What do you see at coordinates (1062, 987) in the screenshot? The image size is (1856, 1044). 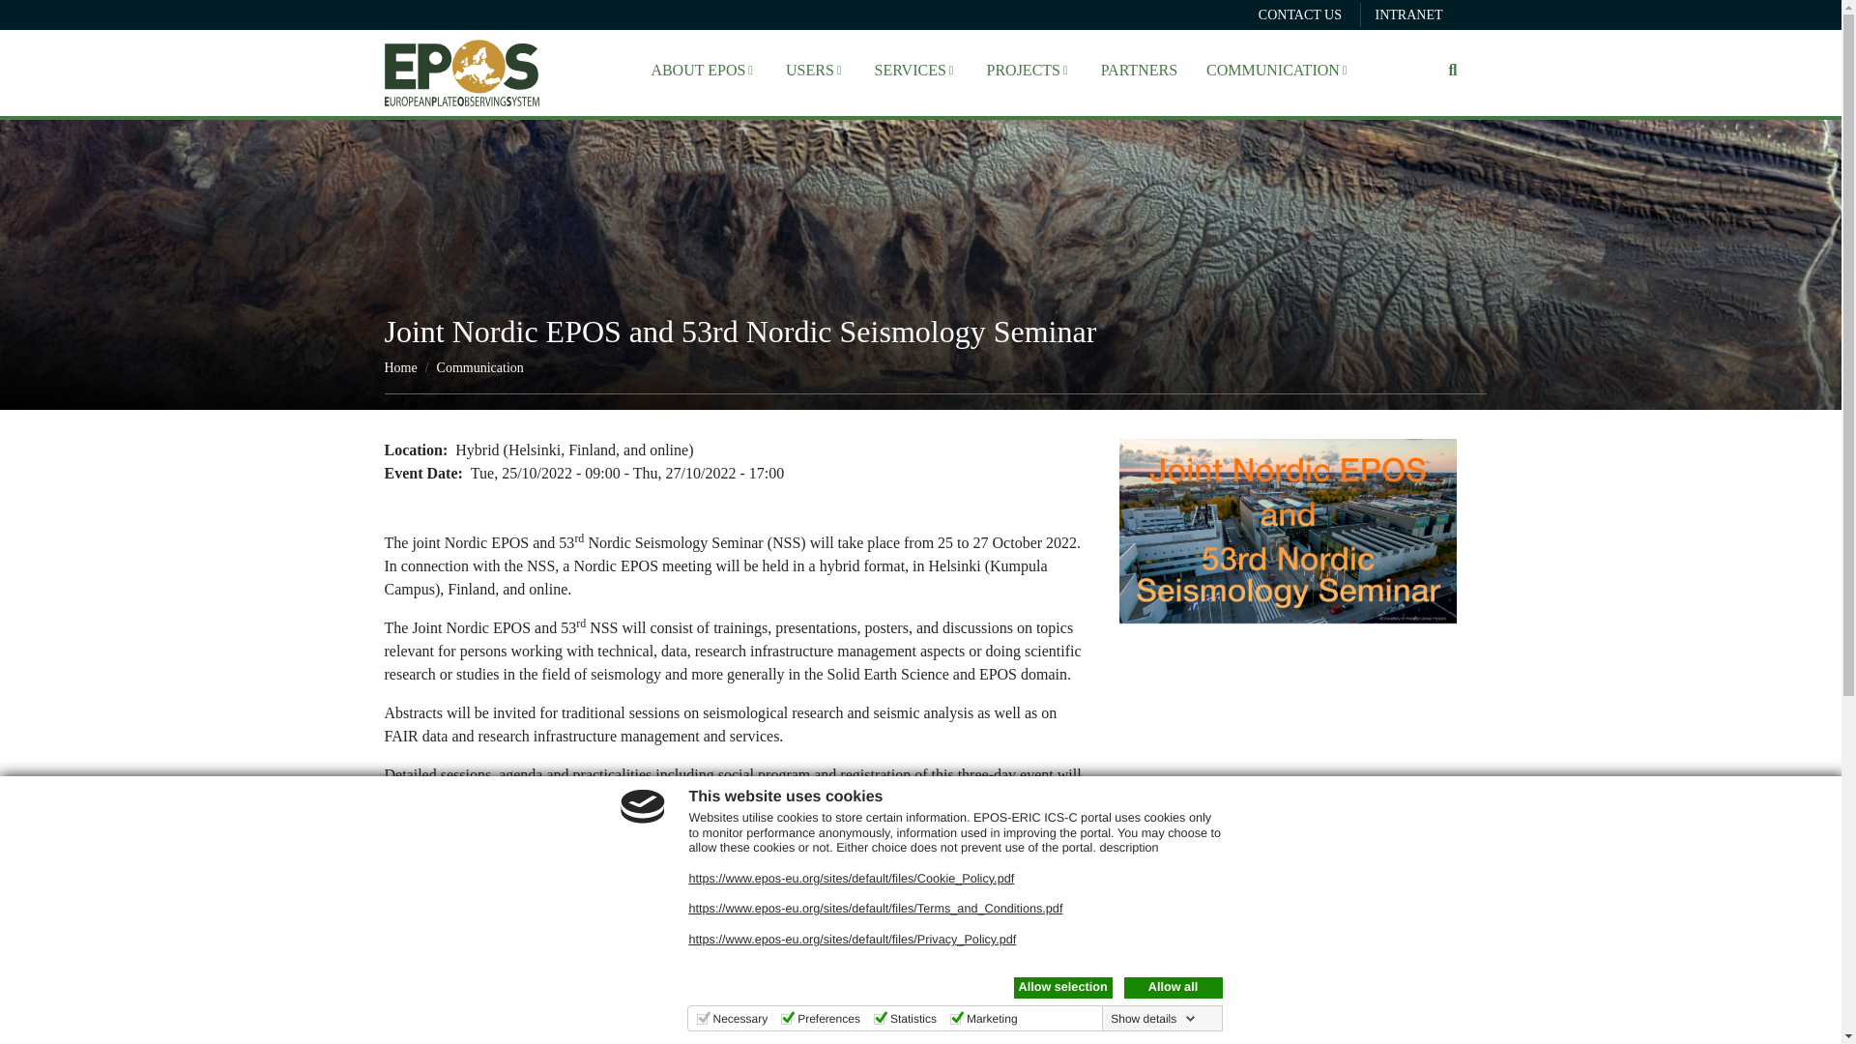 I see `Allow selection` at bounding box center [1062, 987].